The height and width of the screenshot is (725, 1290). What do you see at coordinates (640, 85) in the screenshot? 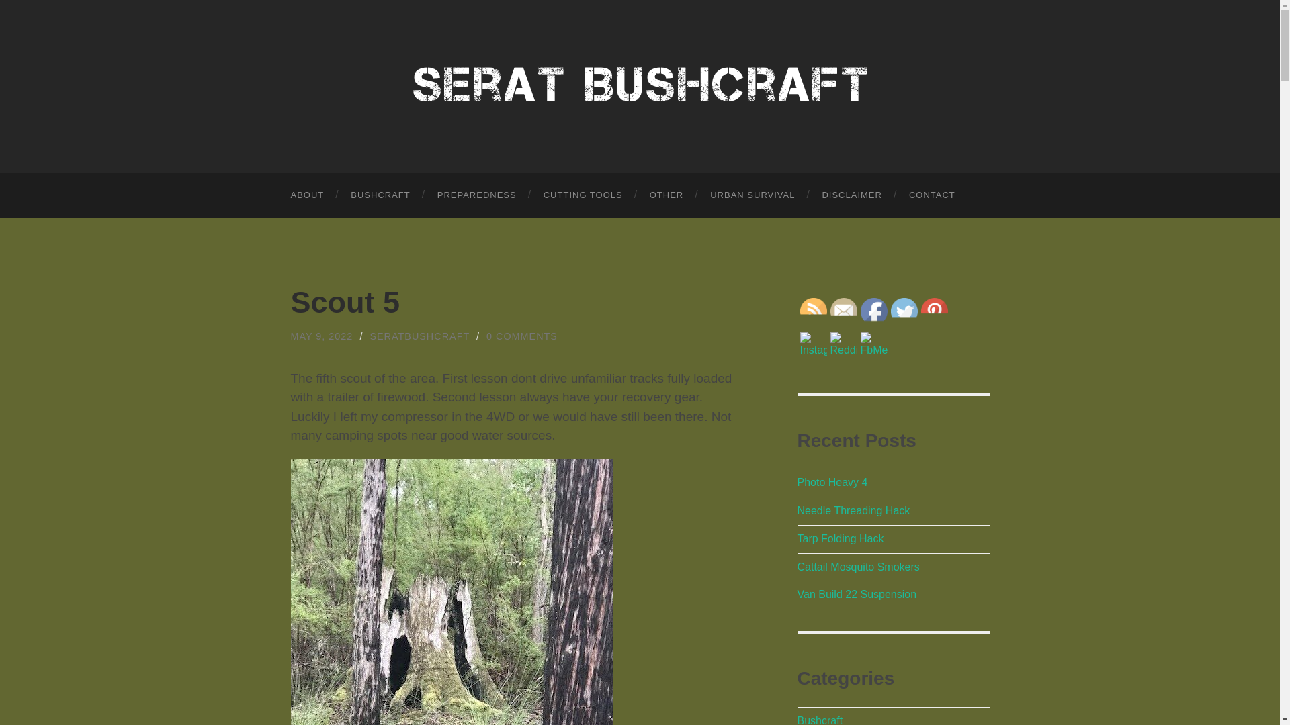
I see `Serat Bushcraft` at bounding box center [640, 85].